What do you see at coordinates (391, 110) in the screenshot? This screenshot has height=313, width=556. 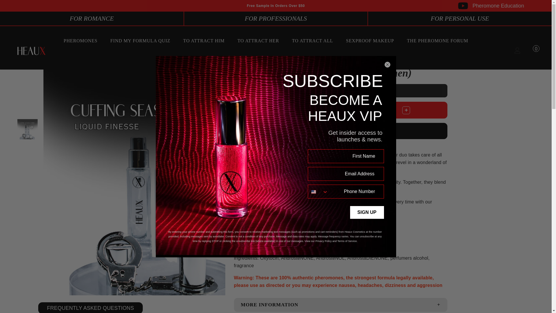 I see `1` at bounding box center [391, 110].